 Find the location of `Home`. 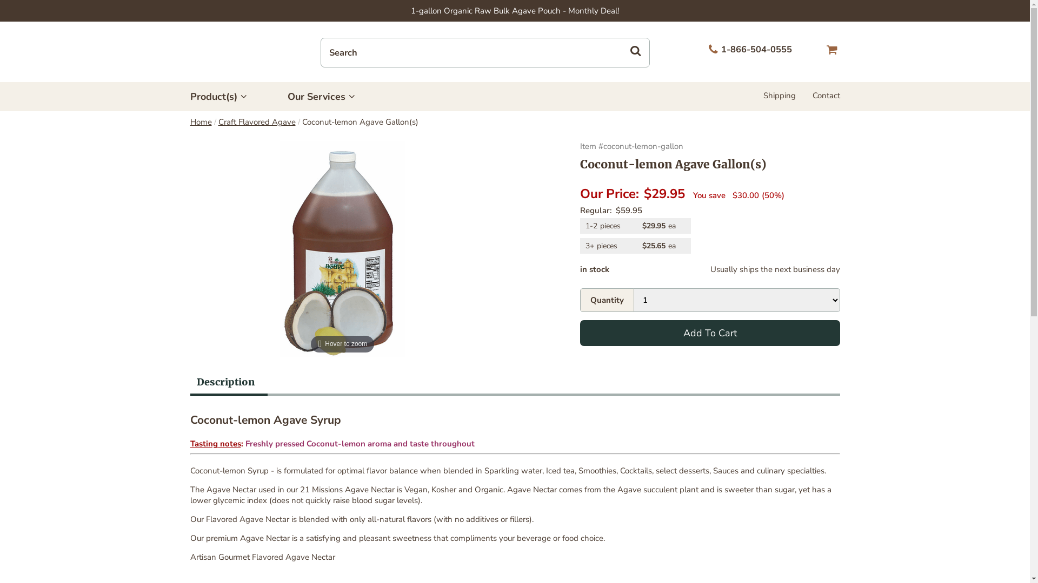

Home is located at coordinates (201, 122).